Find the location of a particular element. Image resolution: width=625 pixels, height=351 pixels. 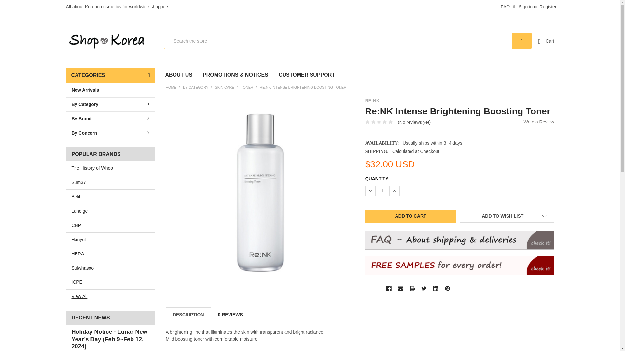

Laneige is located at coordinates (111, 211).